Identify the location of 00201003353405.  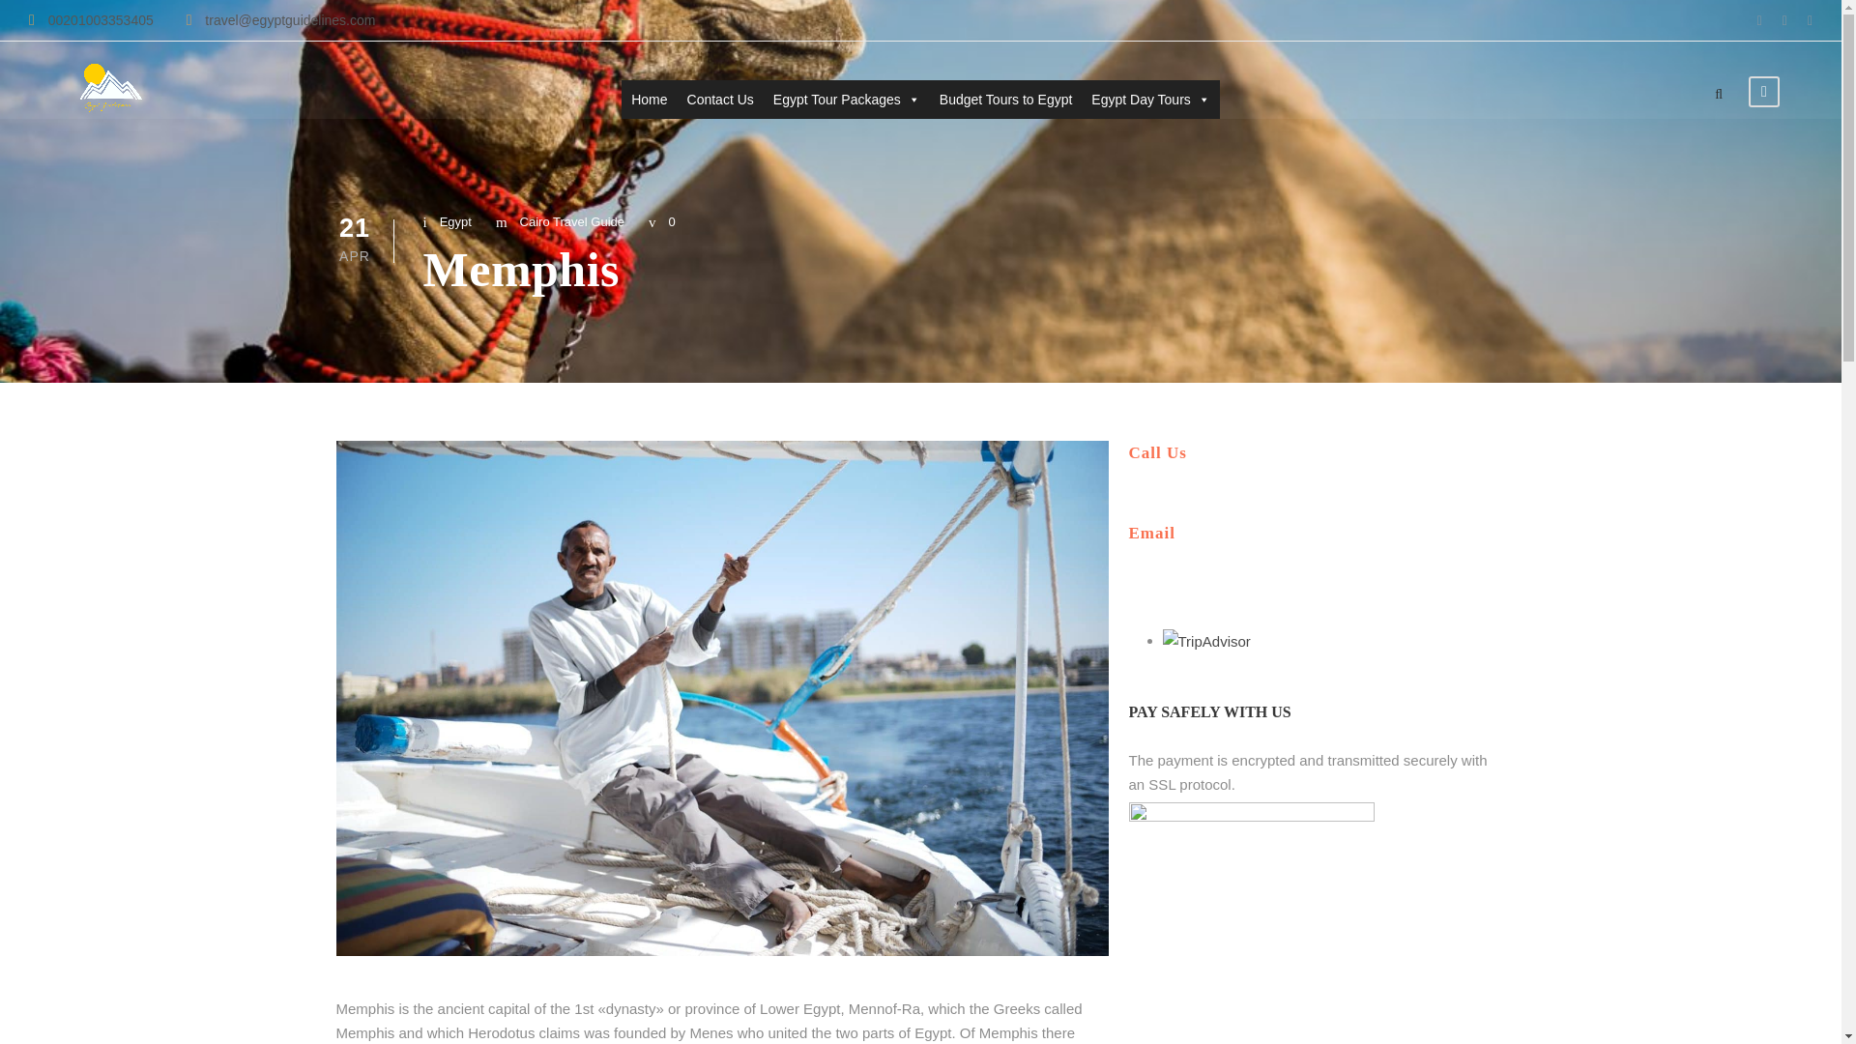
(91, 19).